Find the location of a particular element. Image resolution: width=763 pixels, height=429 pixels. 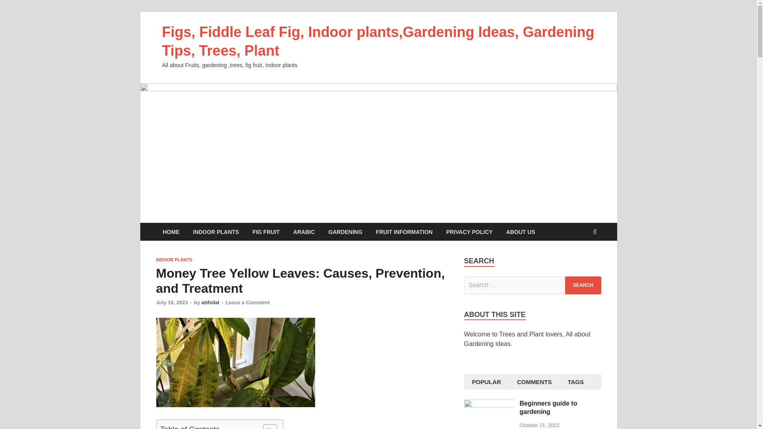

Search is located at coordinates (583, 285).